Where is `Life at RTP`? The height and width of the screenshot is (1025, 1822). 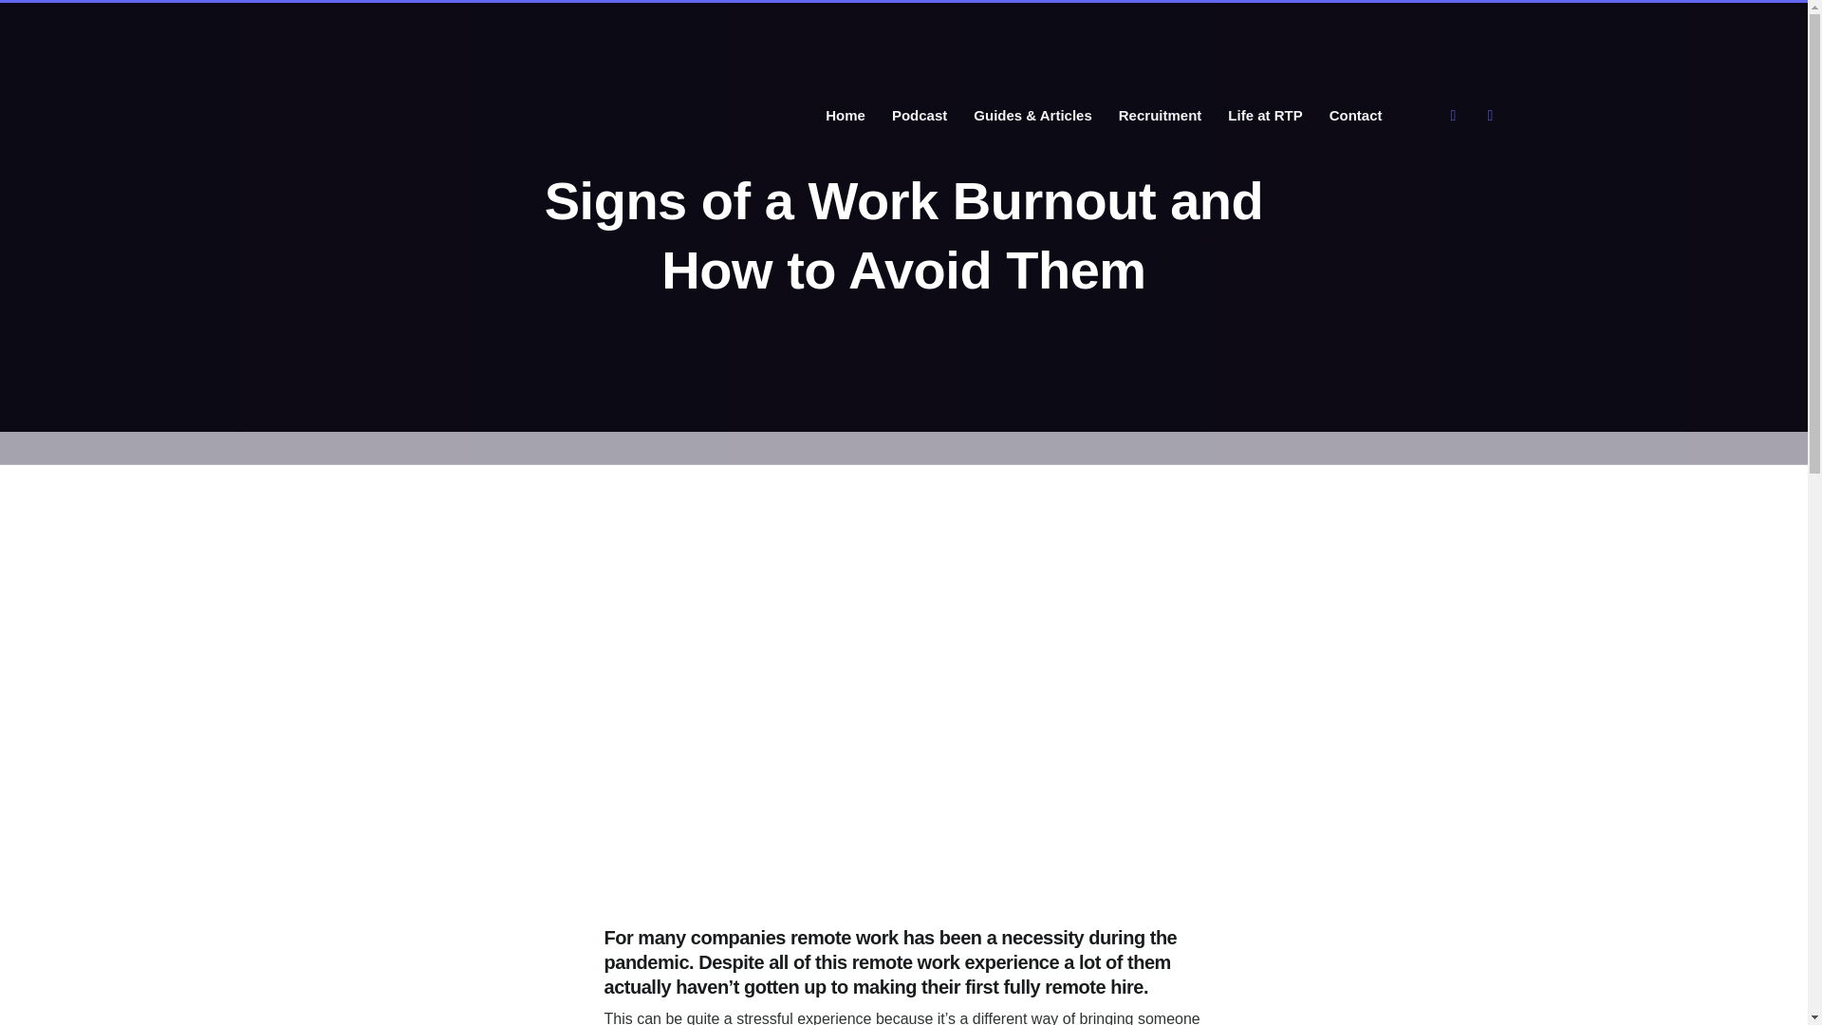 Life at RTP is located at coordinates (1265, 116).